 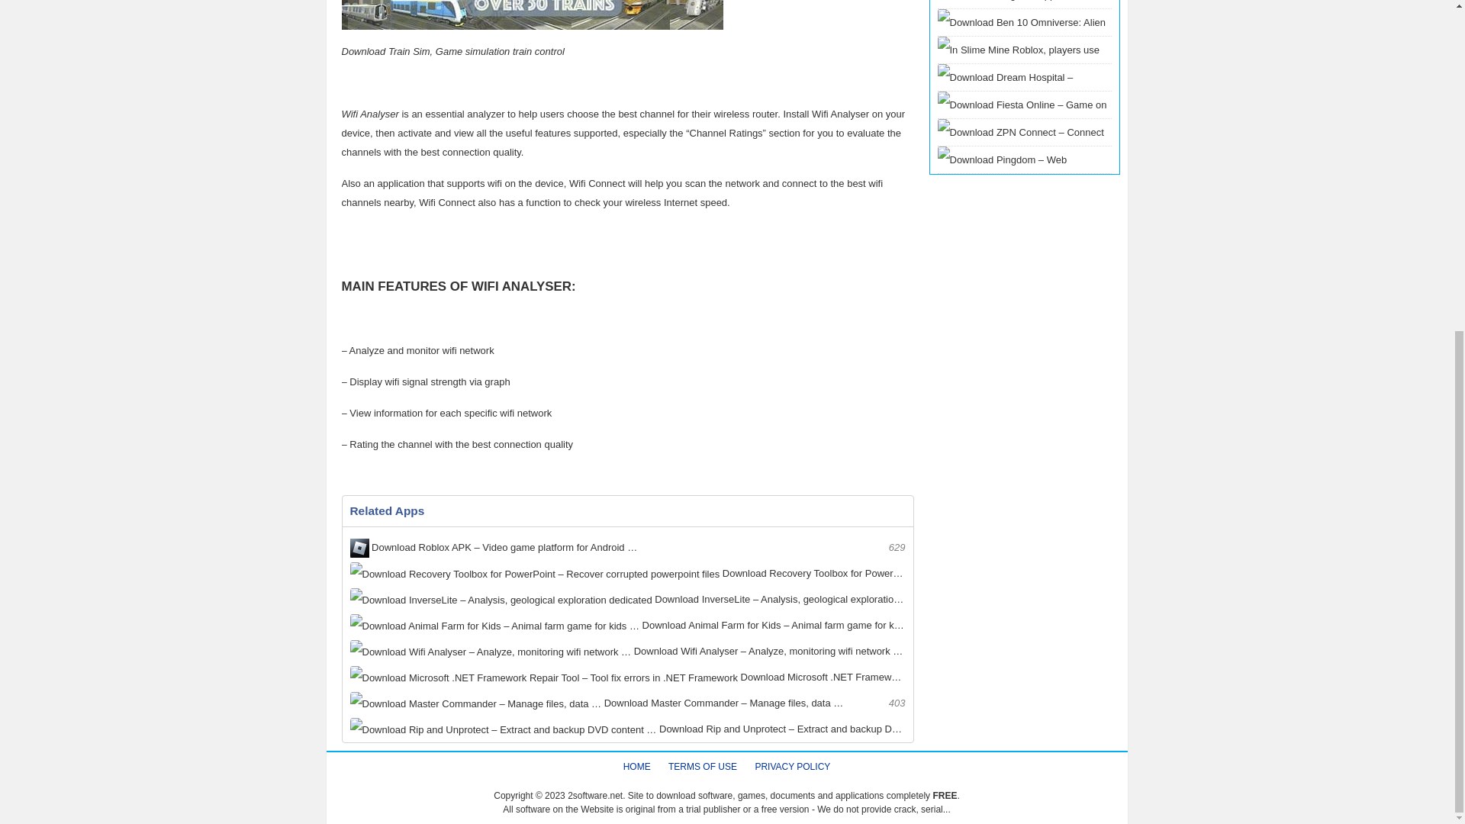 I want to click on HOME, so click(x=636, y=766).